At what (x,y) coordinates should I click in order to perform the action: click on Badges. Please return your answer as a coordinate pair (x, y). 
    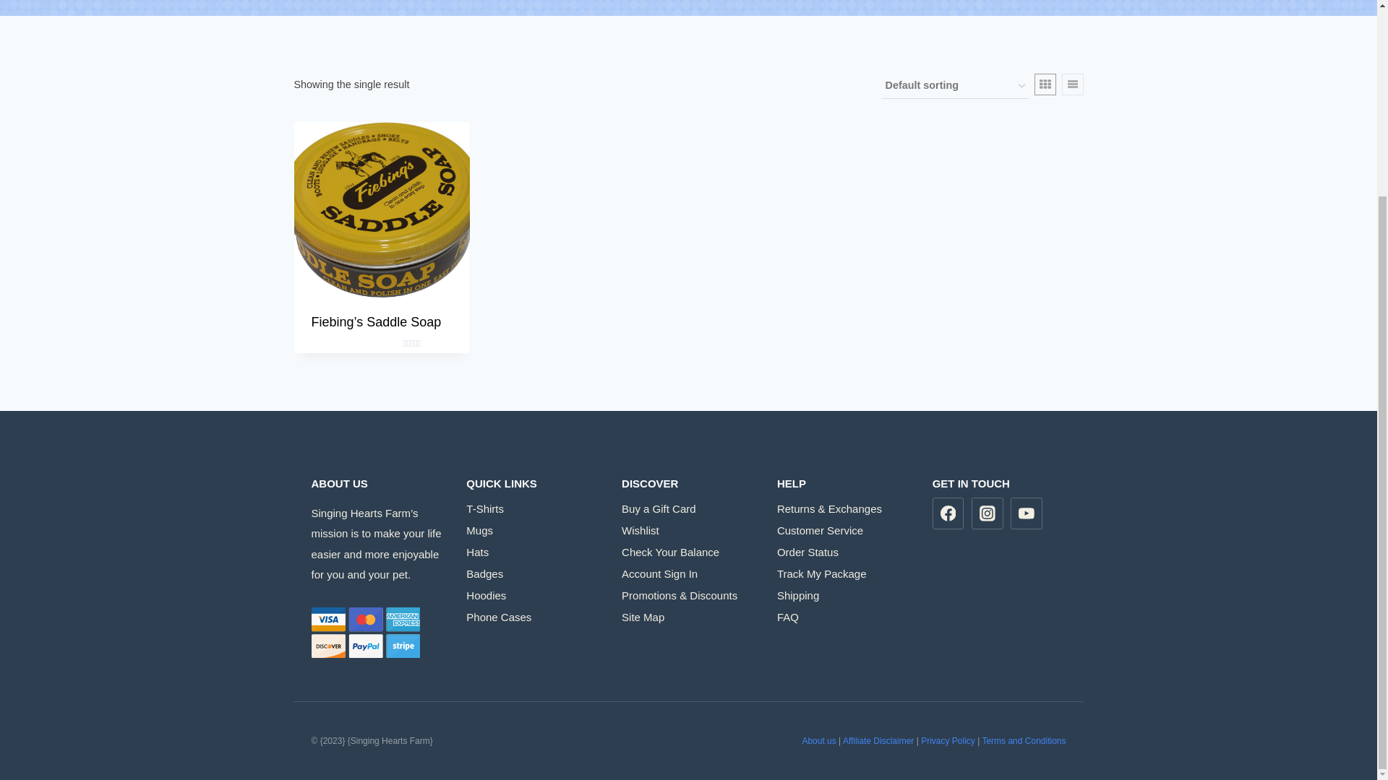
    Looking at the image, I should click on (533, 573).